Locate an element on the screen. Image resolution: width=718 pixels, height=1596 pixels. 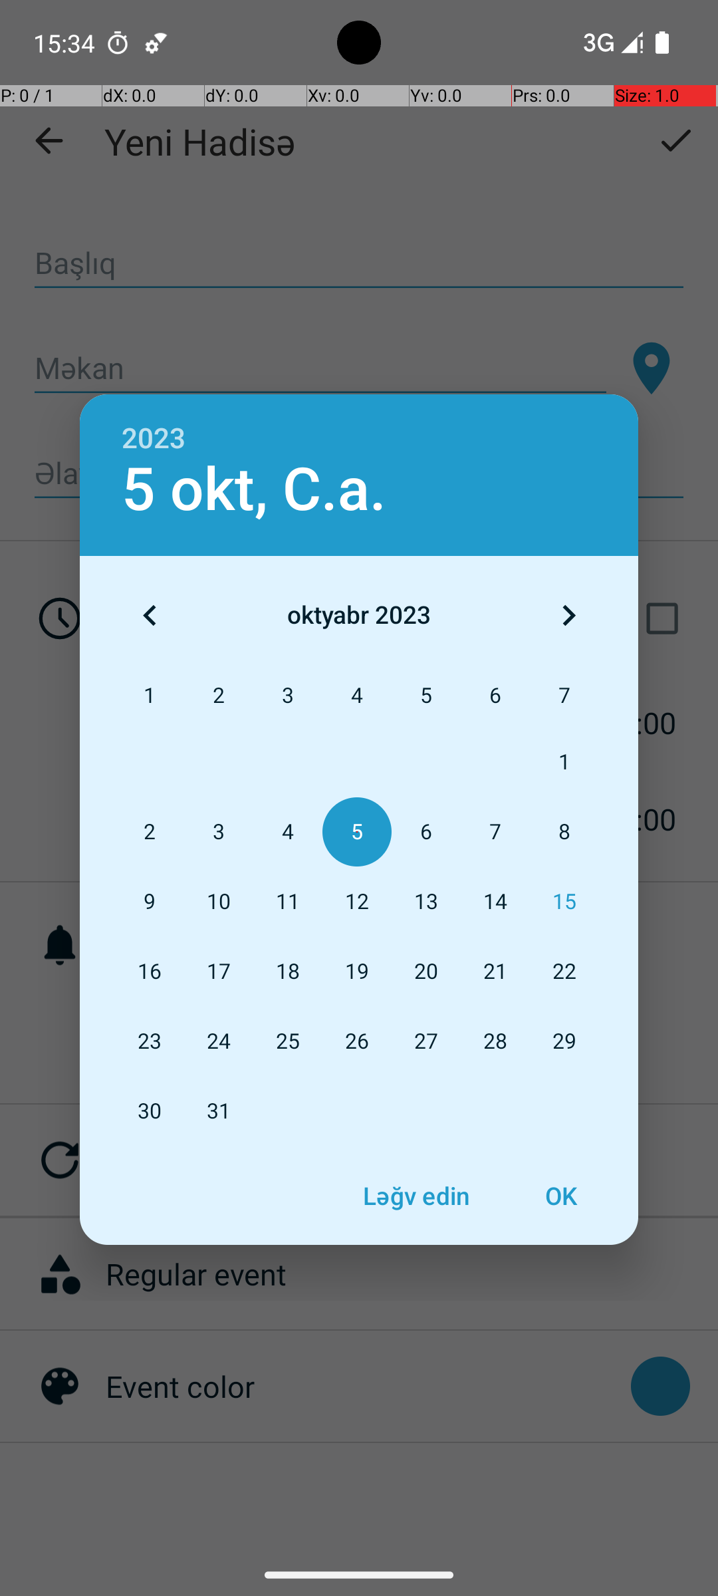
Keçən ay is located at coordinates (150, 615).